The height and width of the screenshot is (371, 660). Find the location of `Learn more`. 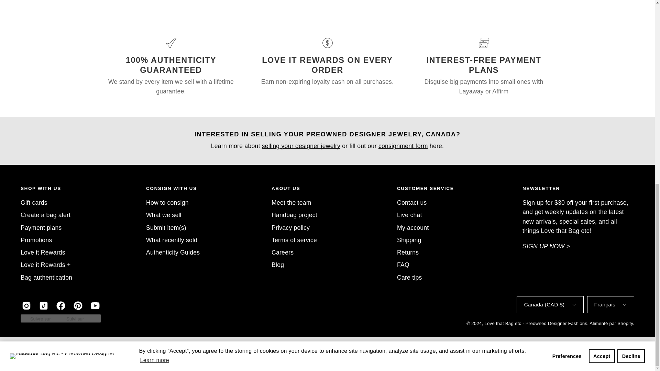

Learn more is located at coordinates (154, 1).